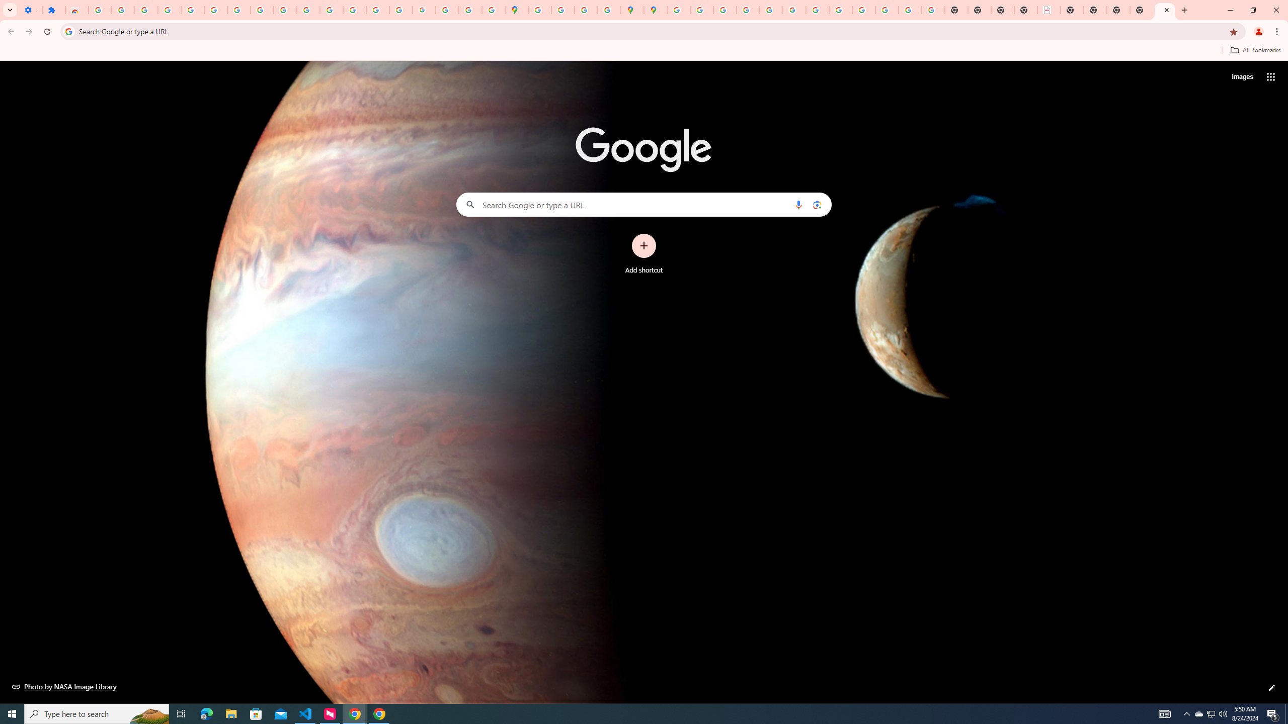  What do you see at coordinates (748, 10) in the screenshot?
I see `Privacy Help Center - Policies Help` at bounding box center [748, 10].